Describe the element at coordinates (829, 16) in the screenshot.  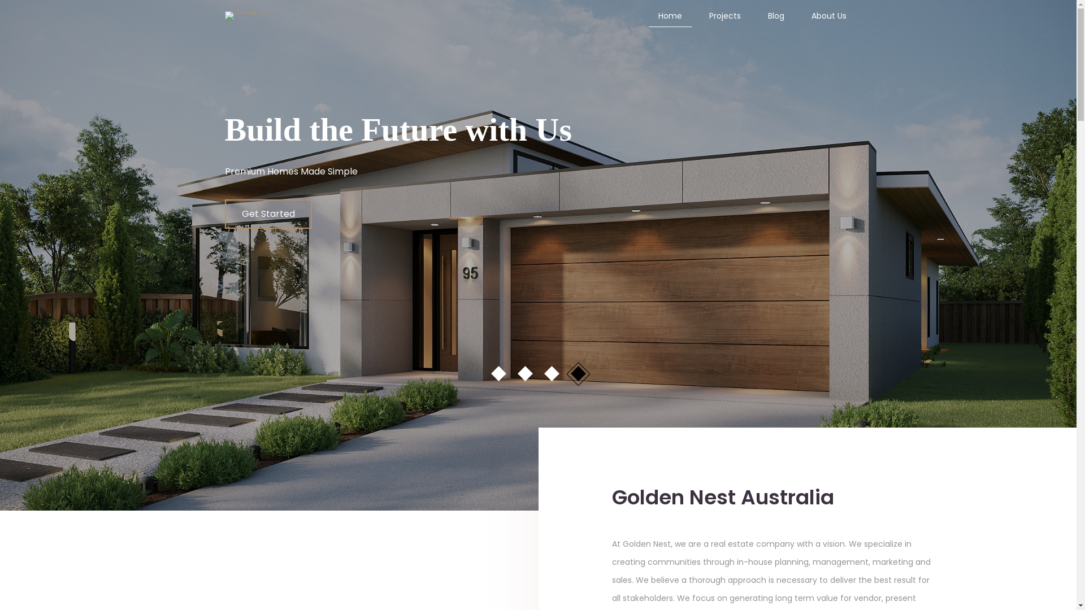
I see `About Us` at that location.